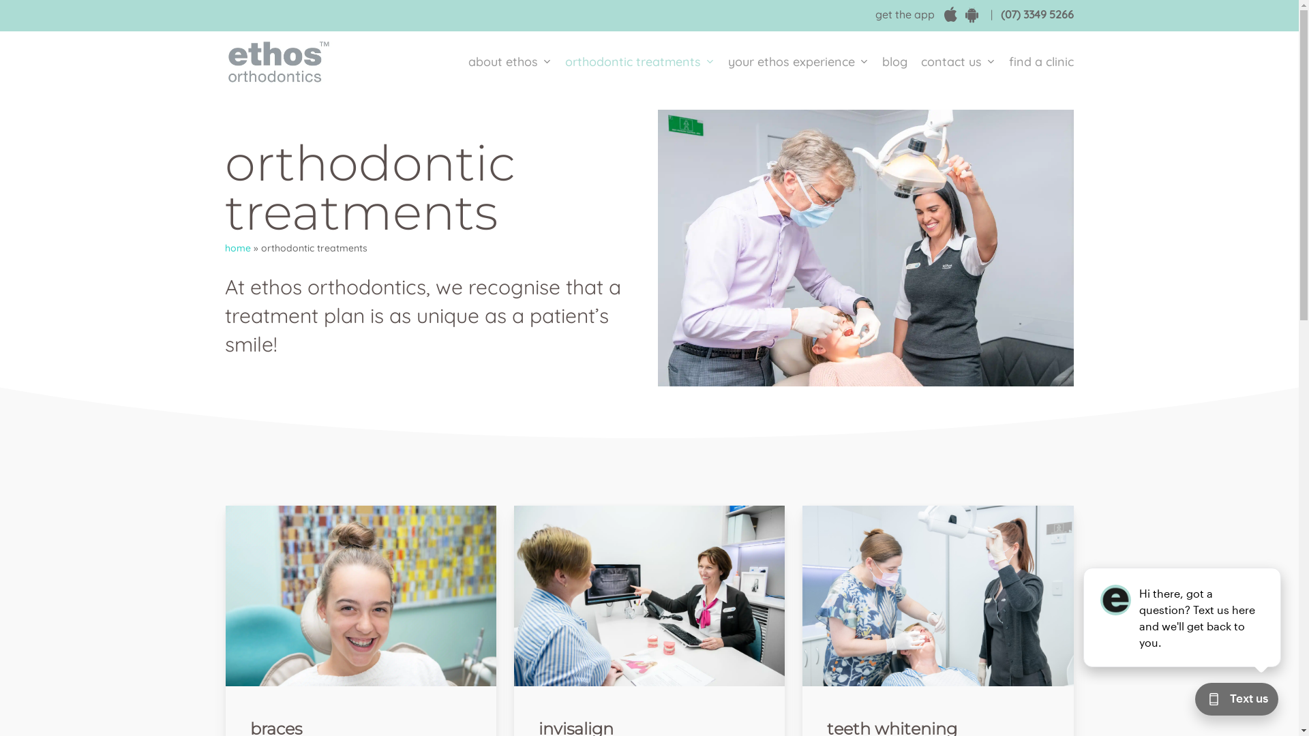 The width and height of the screenshot is (1309, 736). What do you see at coordinates (1038, 62) in the screenshot?
I see `find a clinic` at bounding box center [1038, 62].